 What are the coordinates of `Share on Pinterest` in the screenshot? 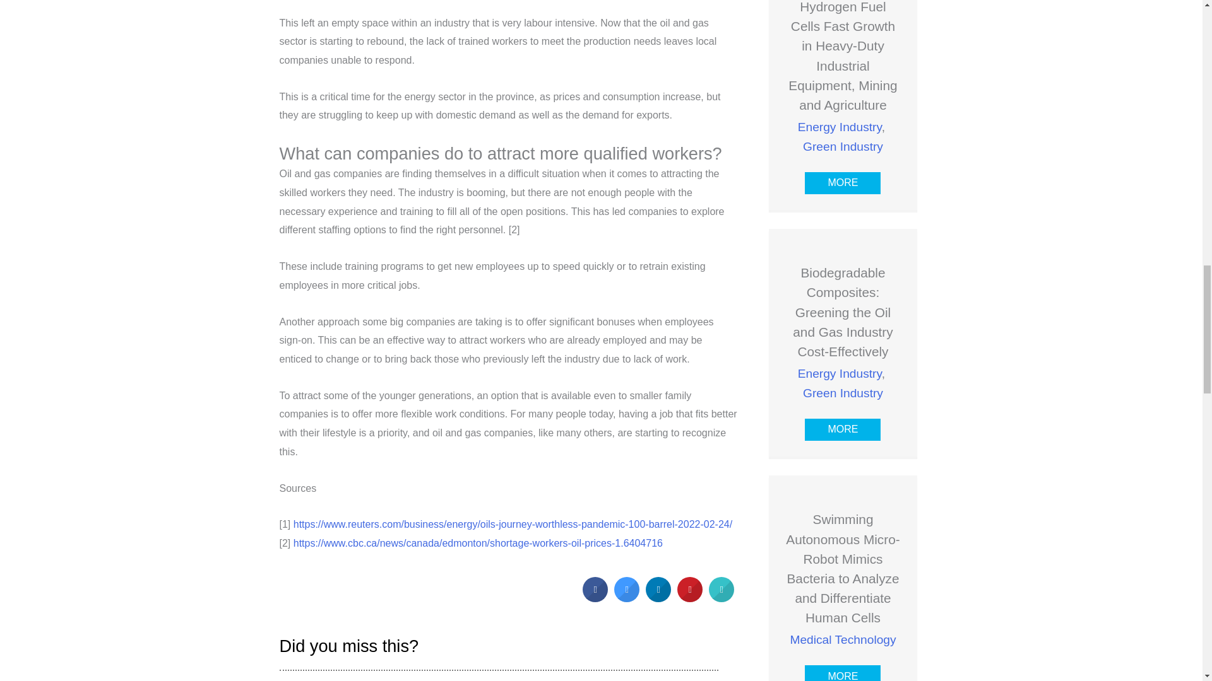 It's located at (690, 598).